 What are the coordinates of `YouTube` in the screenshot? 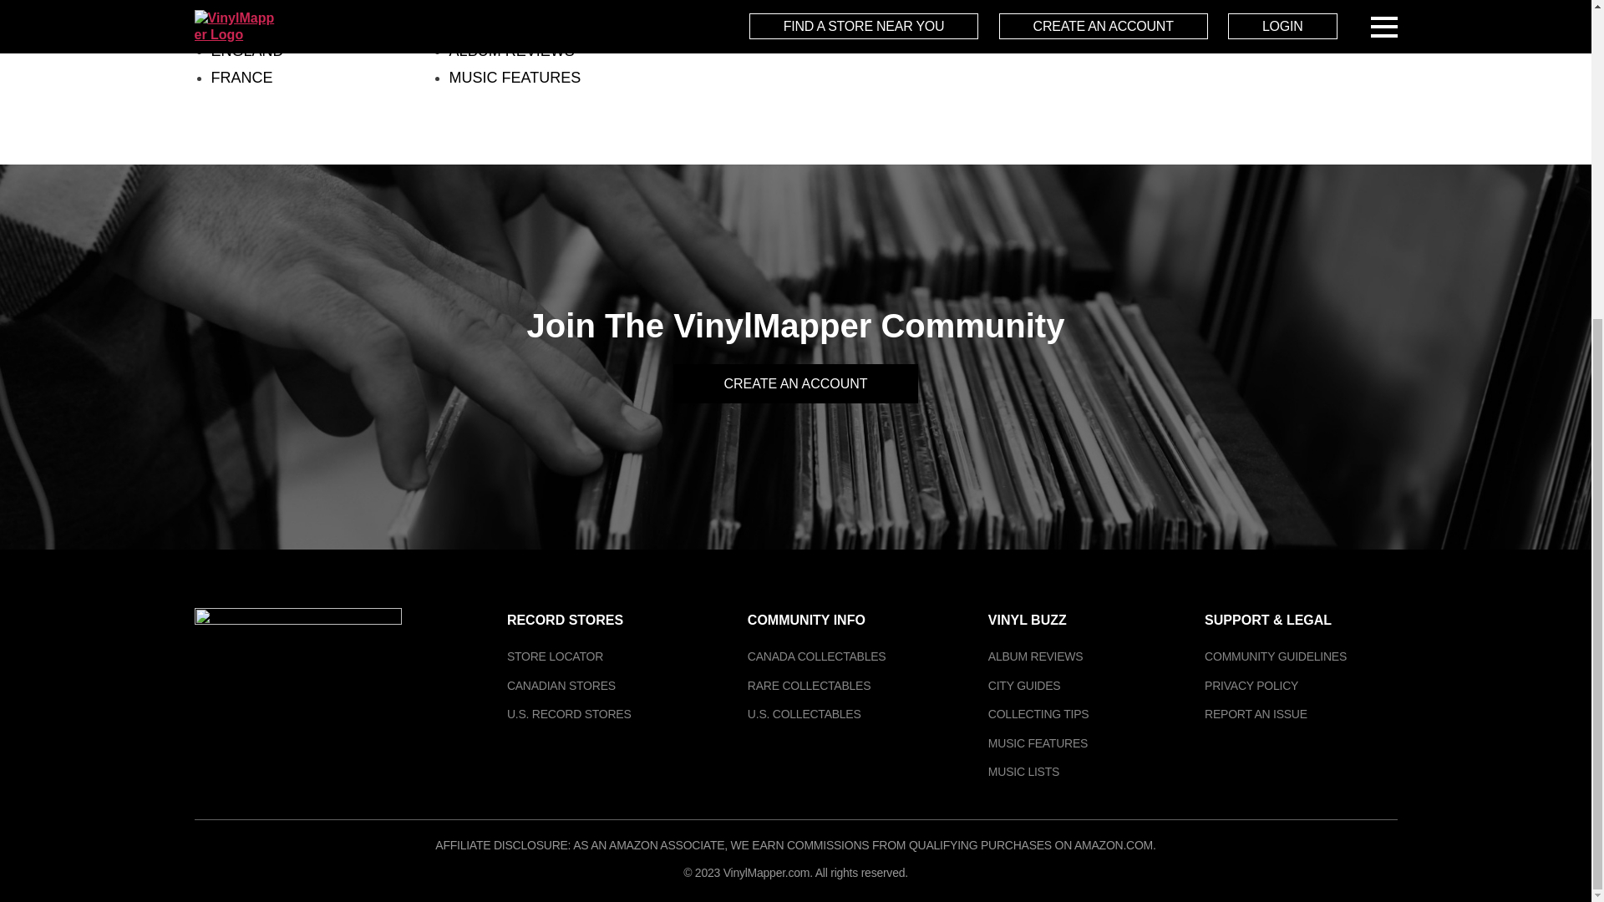 It's located at (299, 733).